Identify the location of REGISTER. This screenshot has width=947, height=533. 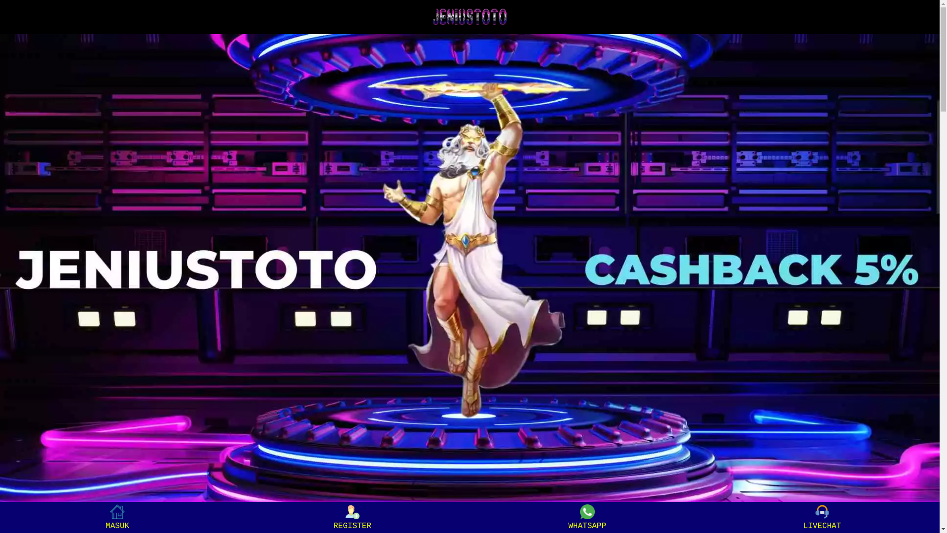
(352, 517).